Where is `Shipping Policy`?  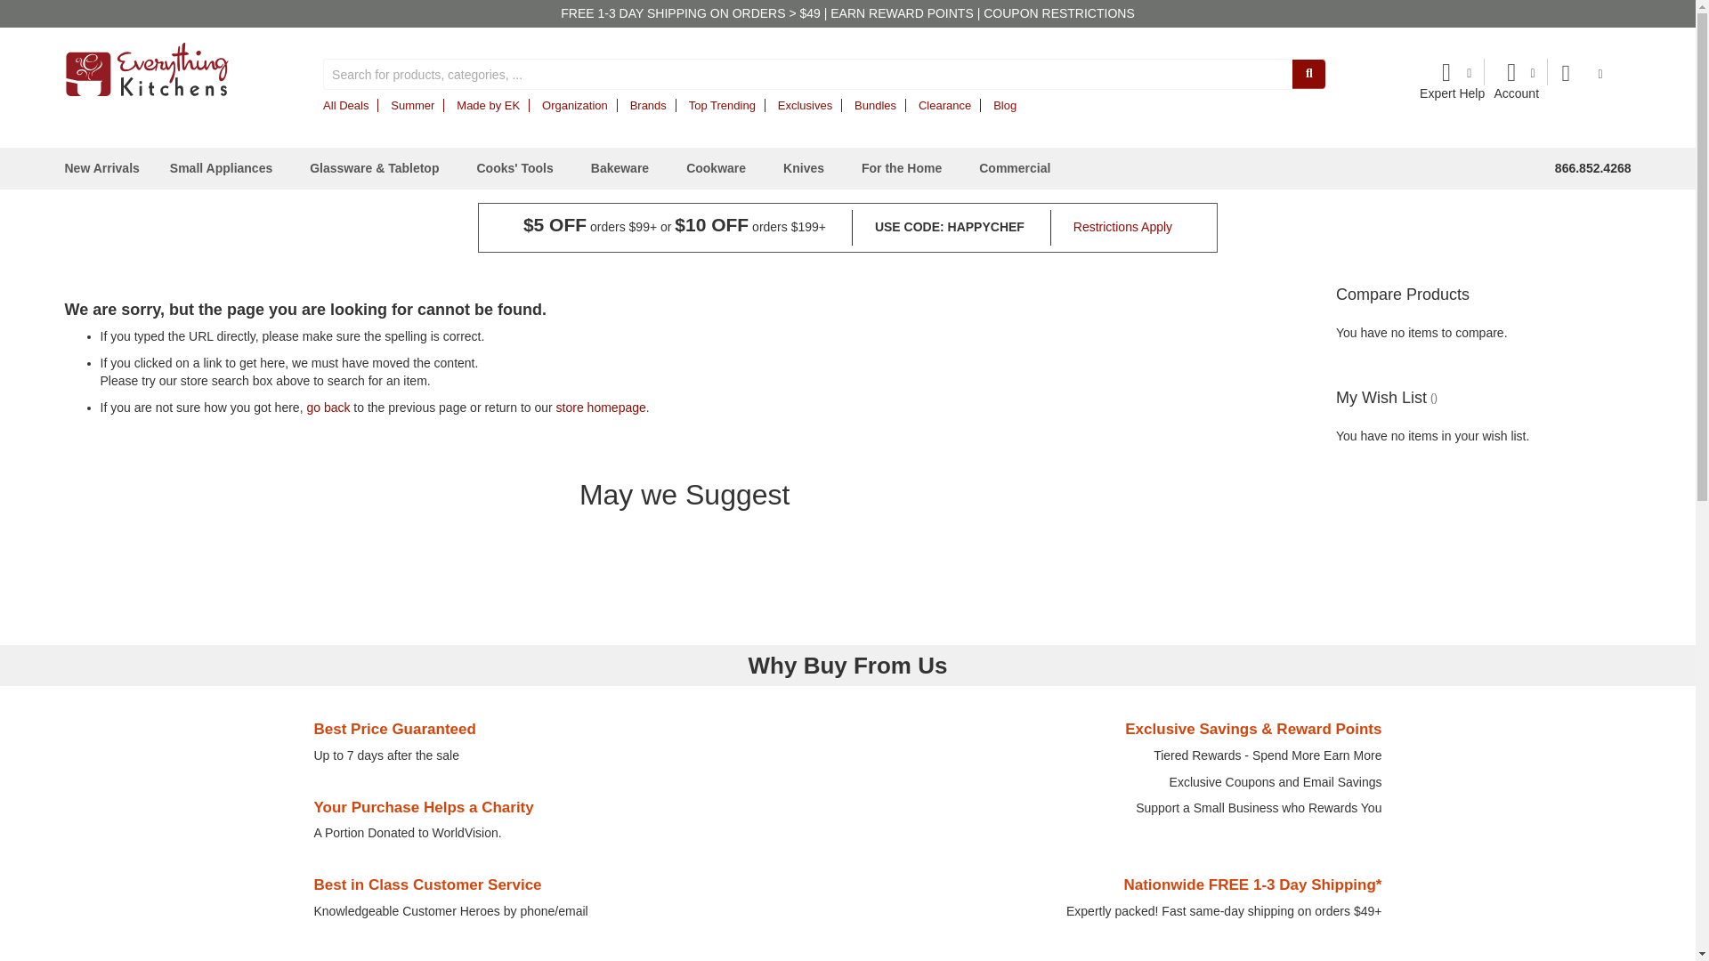 Shipping Policy is located at coordinates (693, 12).